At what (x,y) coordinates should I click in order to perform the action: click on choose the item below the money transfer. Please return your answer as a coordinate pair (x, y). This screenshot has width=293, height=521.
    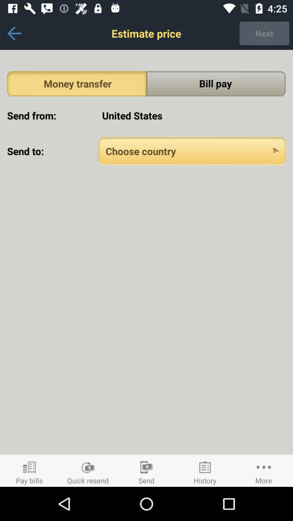
    Looking at the image, I should click on (192, 115).